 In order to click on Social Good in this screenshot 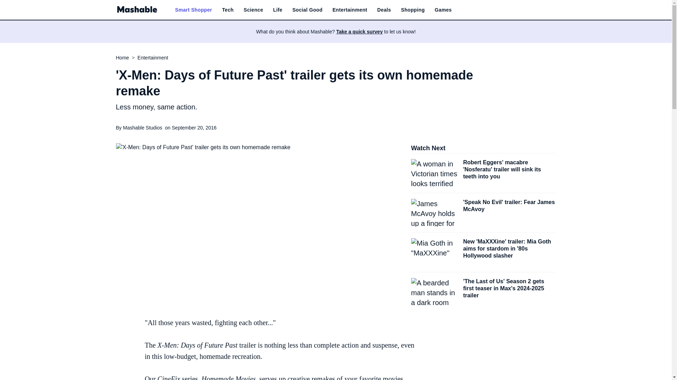, I will do `click(307, 10)`.